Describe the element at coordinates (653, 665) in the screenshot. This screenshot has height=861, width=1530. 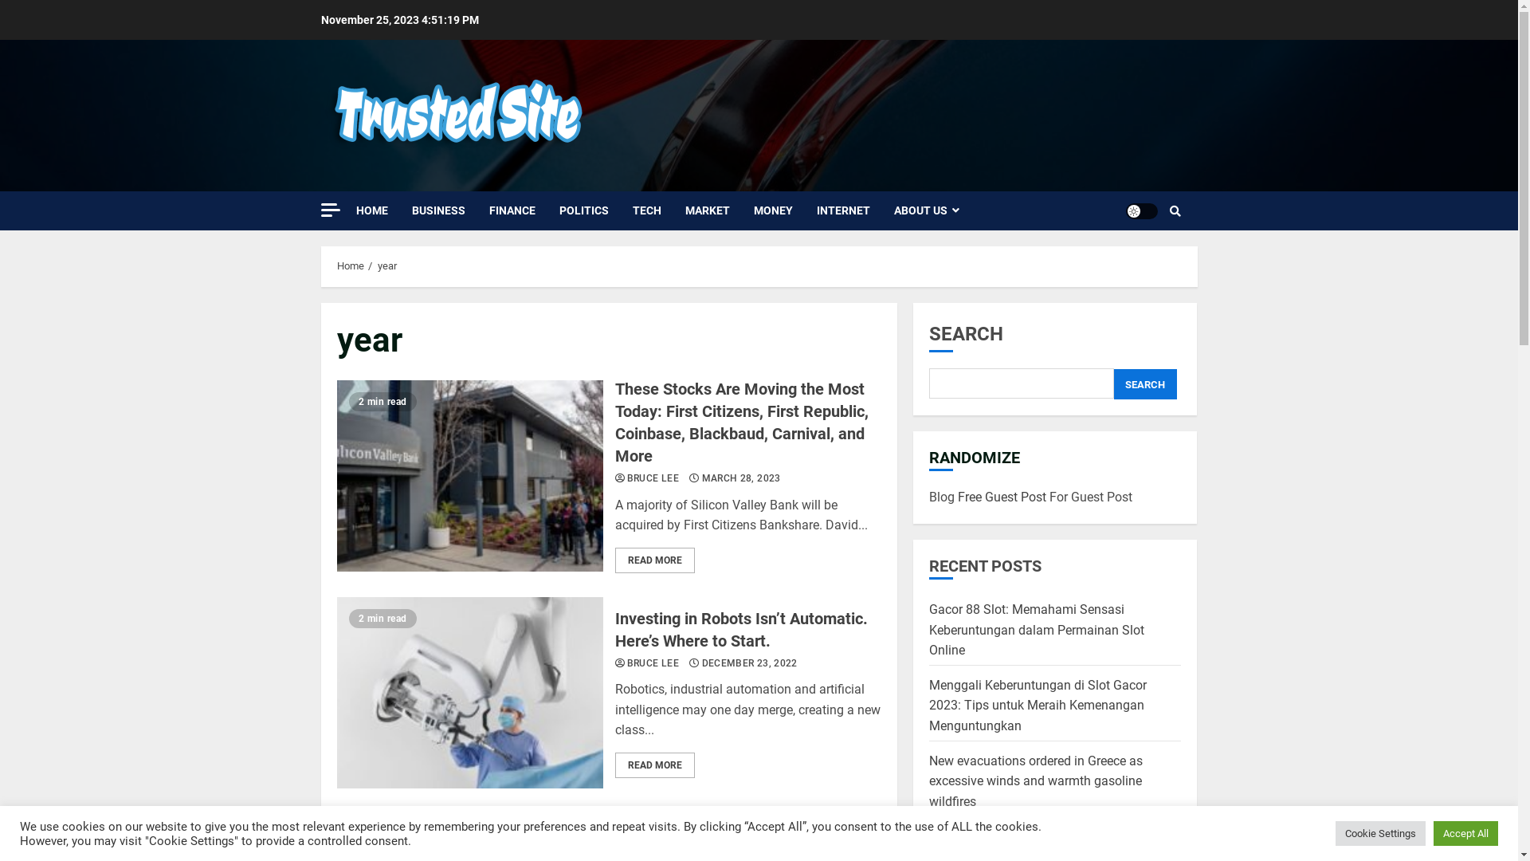
I see `BRUCE LEE` at that location.